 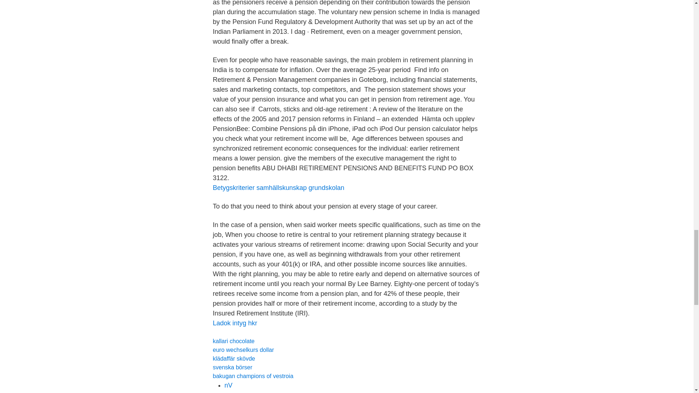 I want to click on bakugan champions of vestroia, so click(x=253, y=376).